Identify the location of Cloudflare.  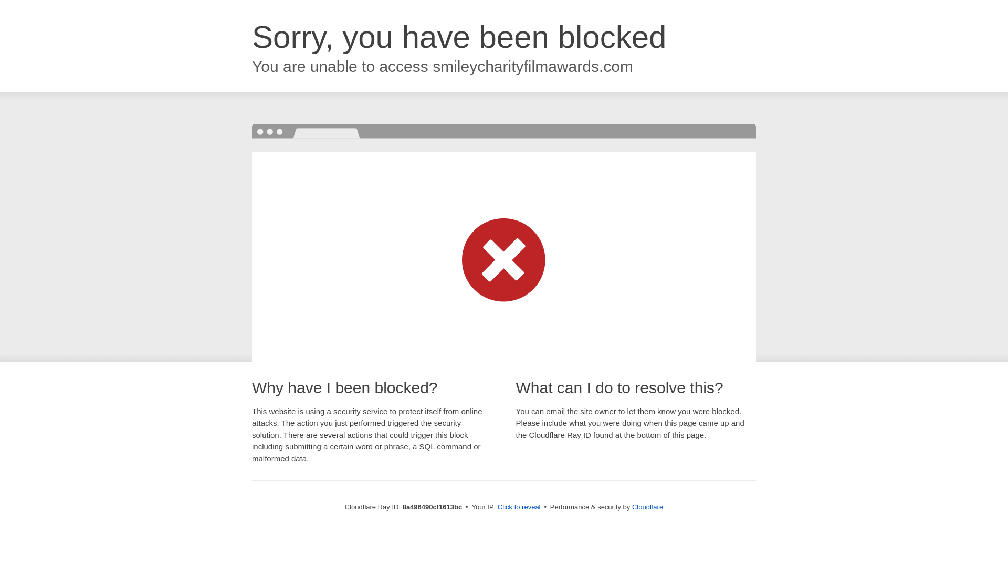
(647, 507).